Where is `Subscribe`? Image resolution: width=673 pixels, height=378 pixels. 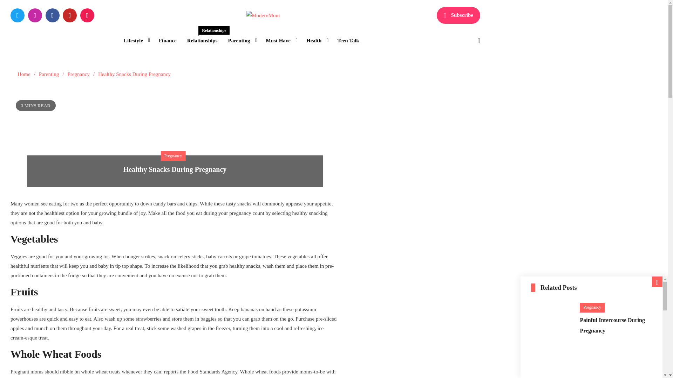
Subscribe is located at coordinates (24, 74).